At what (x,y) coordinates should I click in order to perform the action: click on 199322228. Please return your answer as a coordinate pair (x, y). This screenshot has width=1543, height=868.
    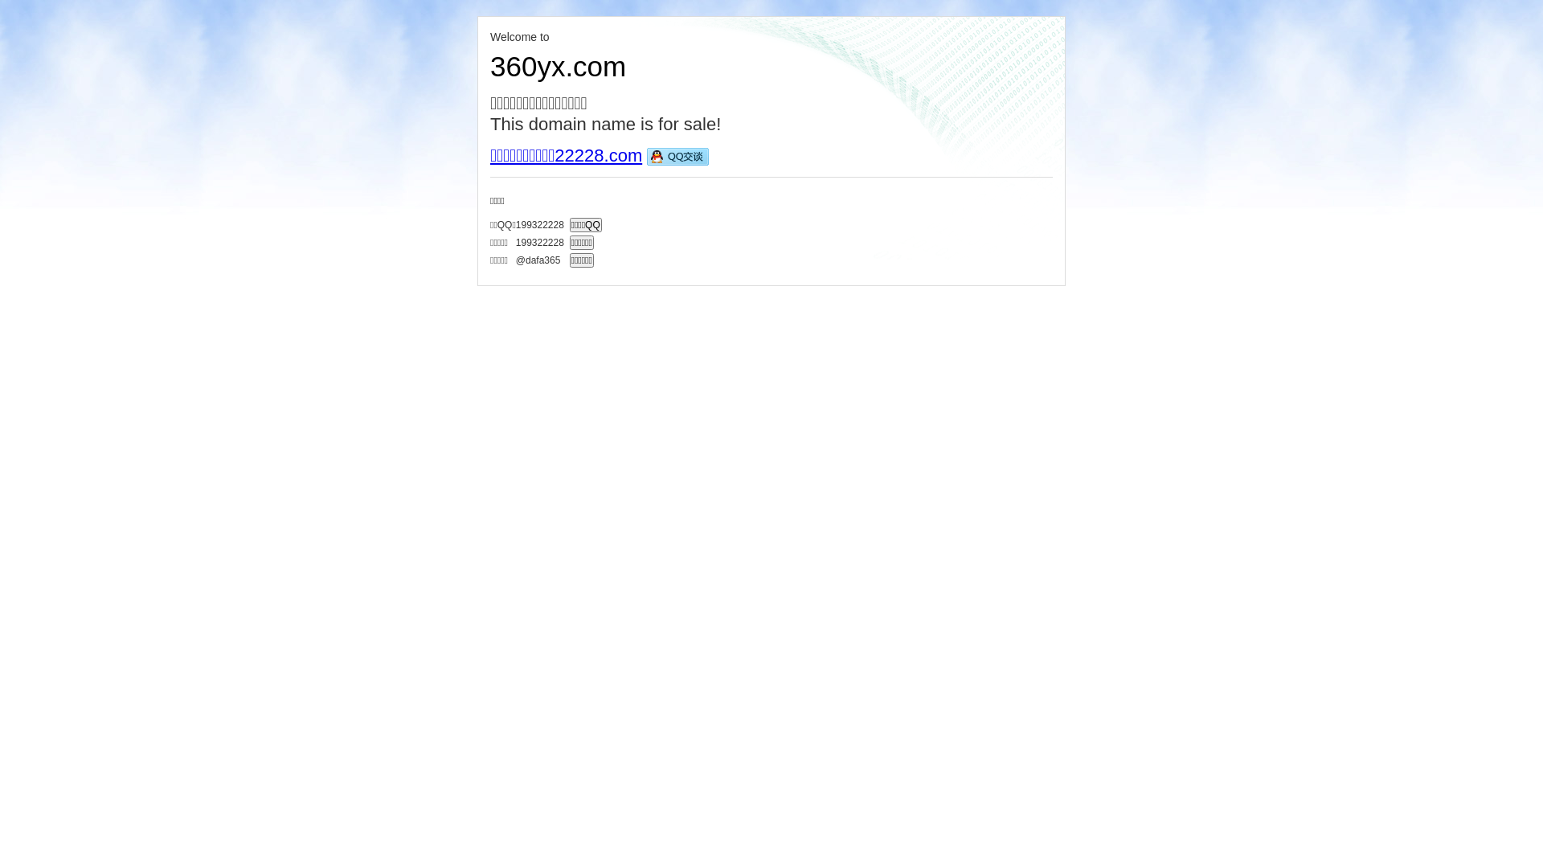
    Looking at the image, I should click on (540, 224).